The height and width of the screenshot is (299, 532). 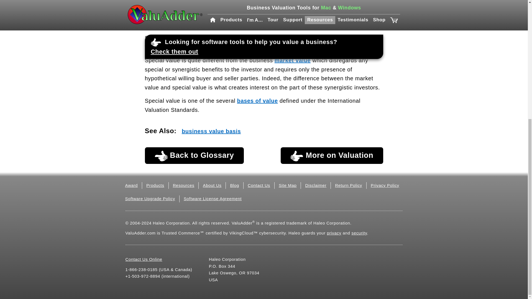 What do you see at coordinates (385, 185) in the screenshot?
I see `Privacy Policy` at bounding box center [385, 185].